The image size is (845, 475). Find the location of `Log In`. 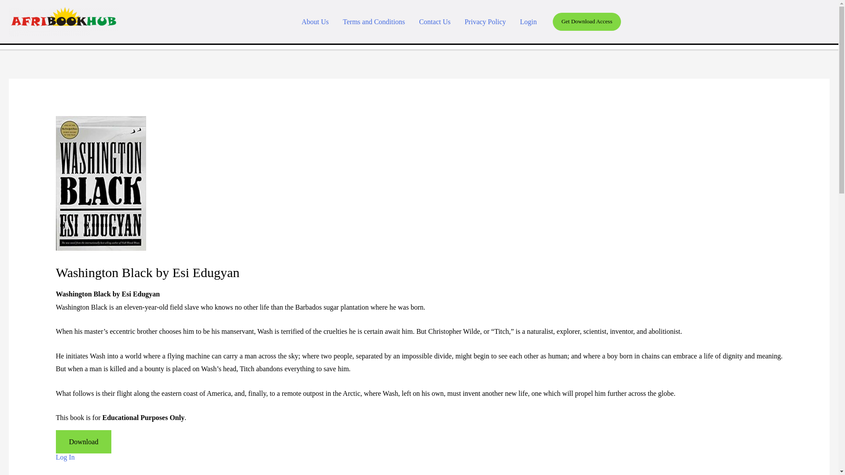

Log In is located at coordinates (65, 457).